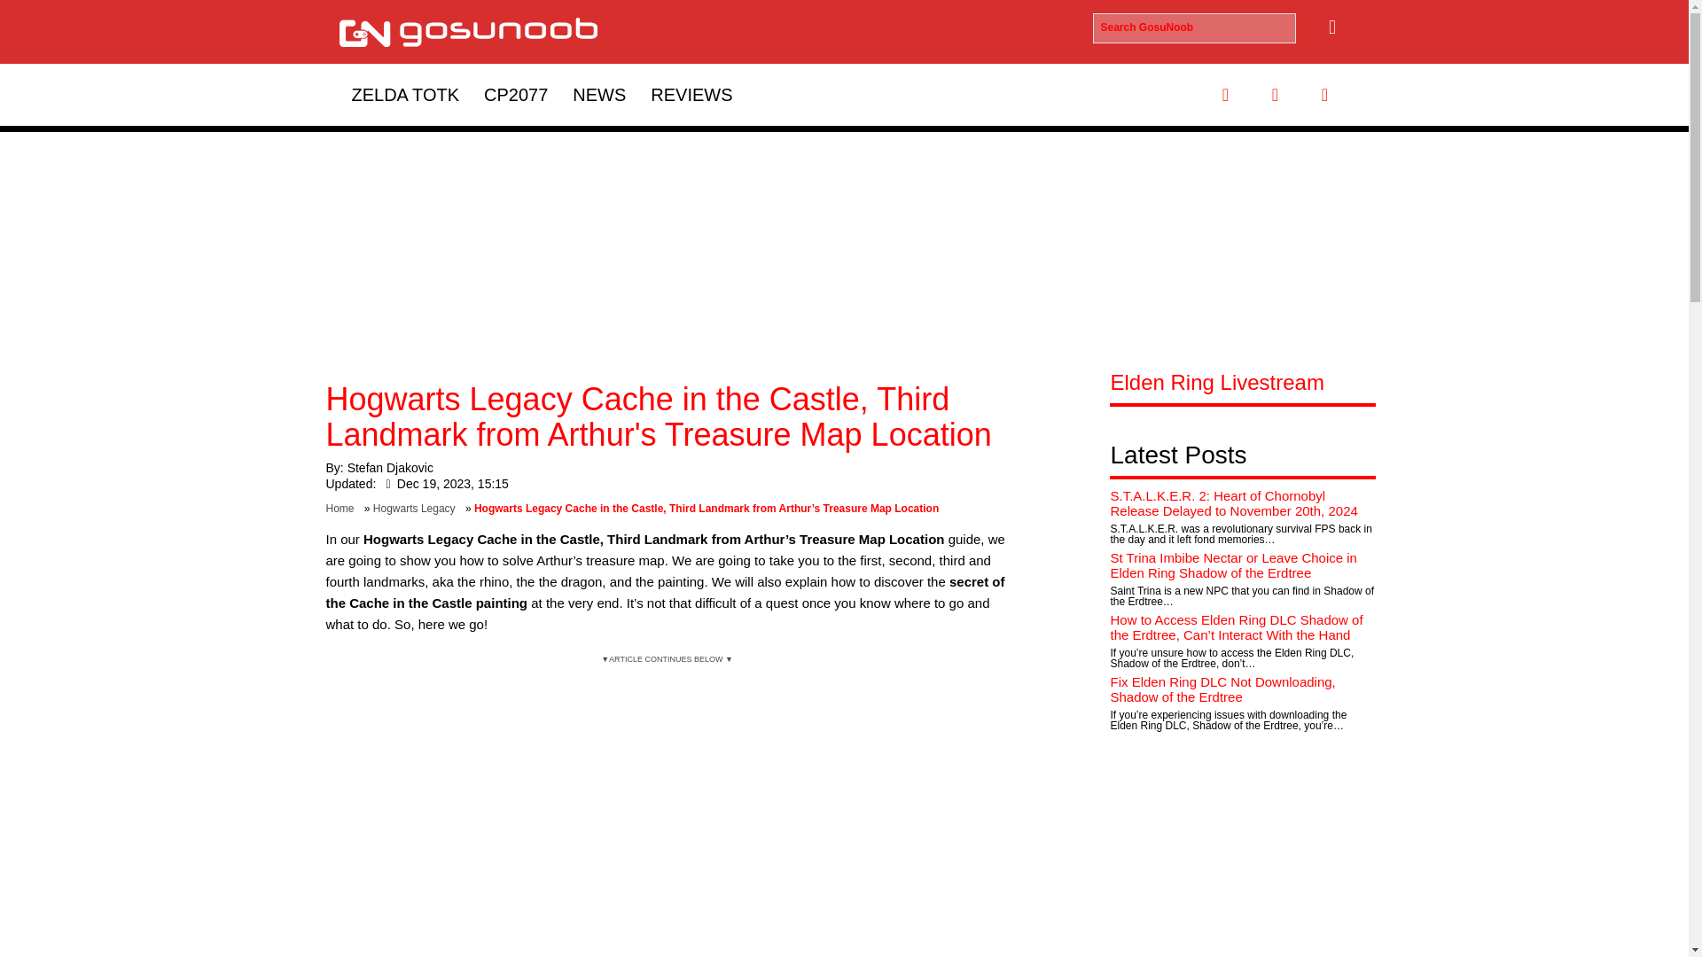 The image size is (1702, 957). What do you see at coordinates (1324, 94) in the screenshot?
I see `Youtube Channel` at bounding box center [1324, 94].